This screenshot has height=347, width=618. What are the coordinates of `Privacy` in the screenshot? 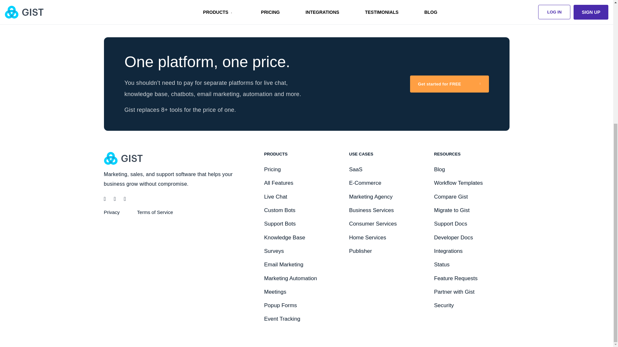 It's located at (111, 212).